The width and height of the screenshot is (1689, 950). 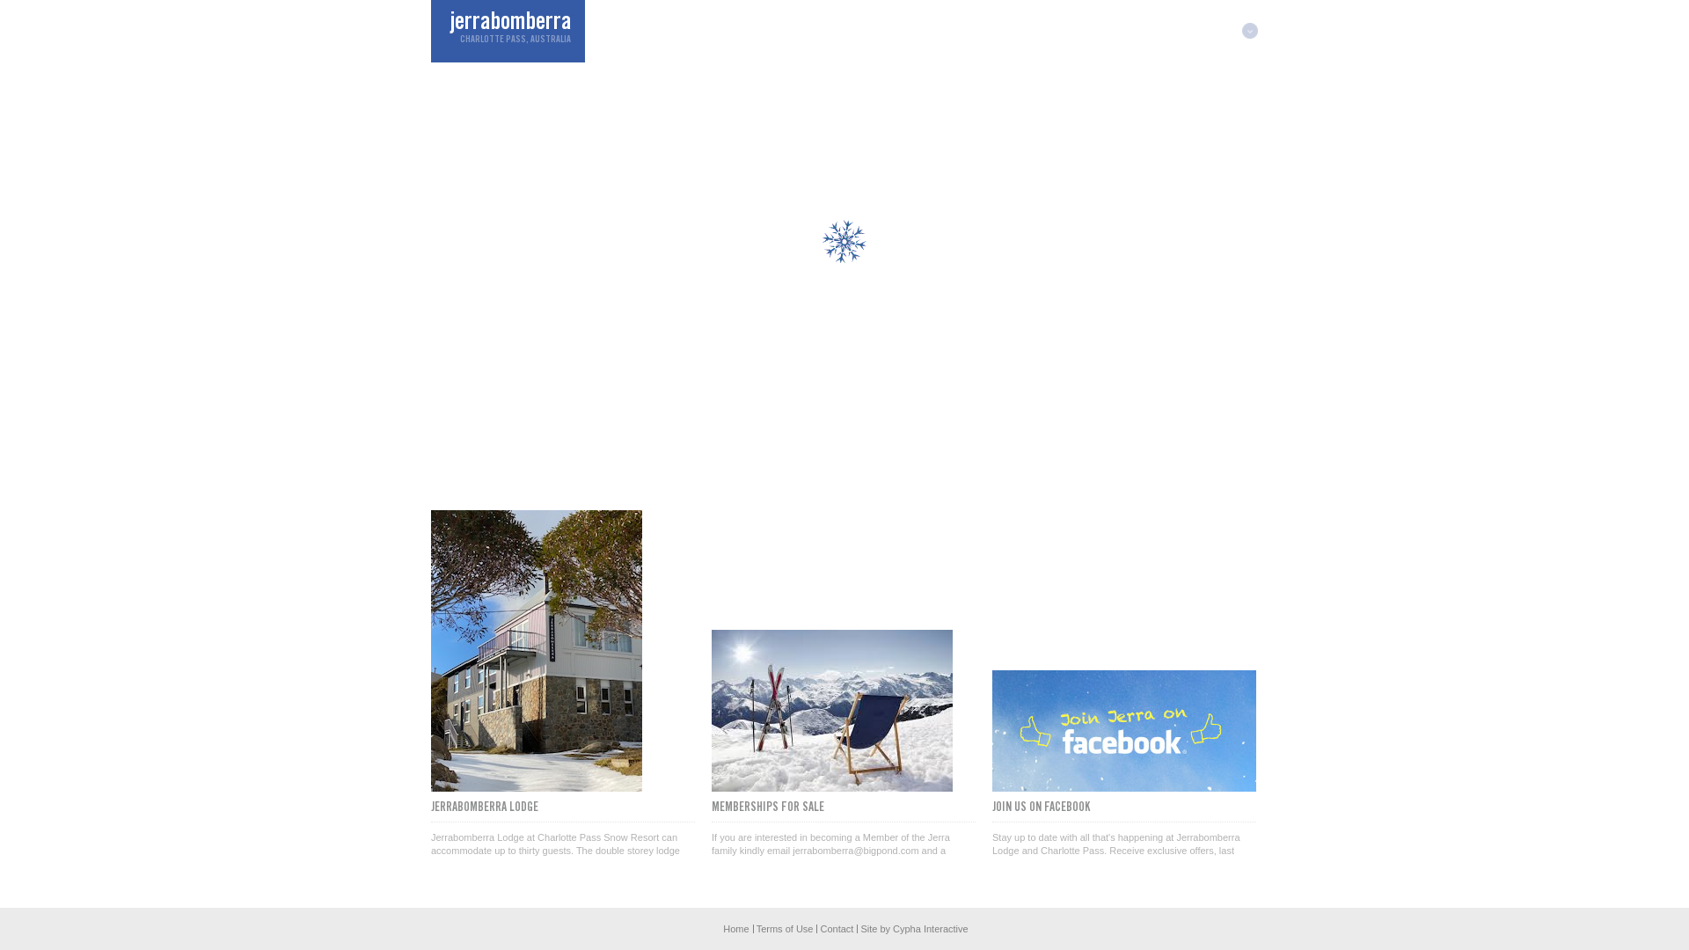 I want to click on BOOKING, so click(x=969, y=31).